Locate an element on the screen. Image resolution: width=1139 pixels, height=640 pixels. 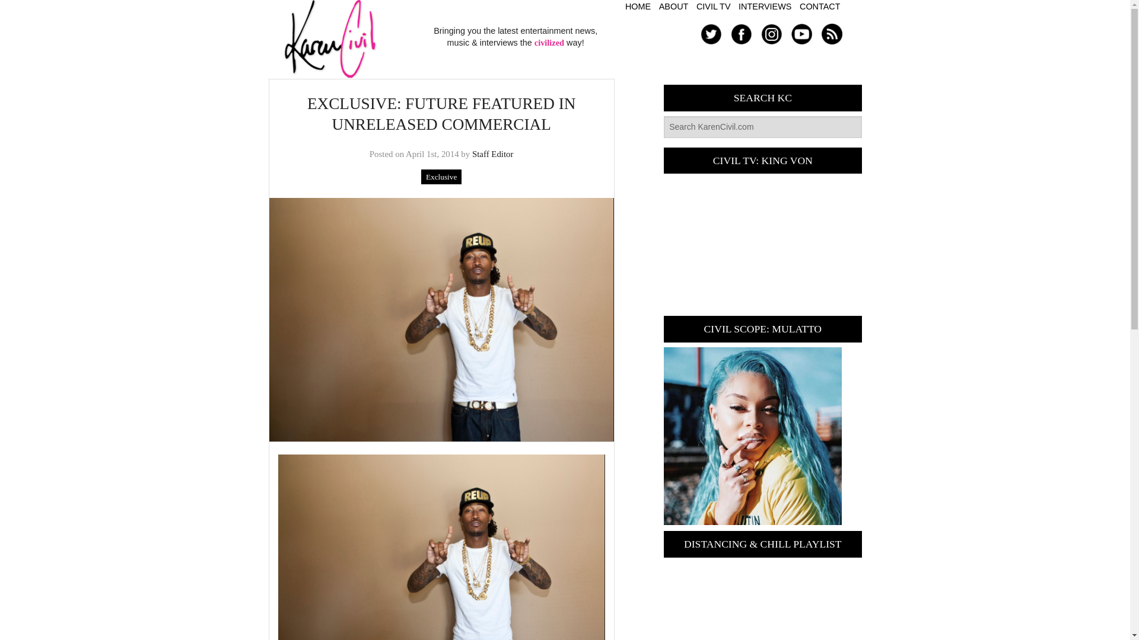
CONTACT is located at coordinates (820, 7).